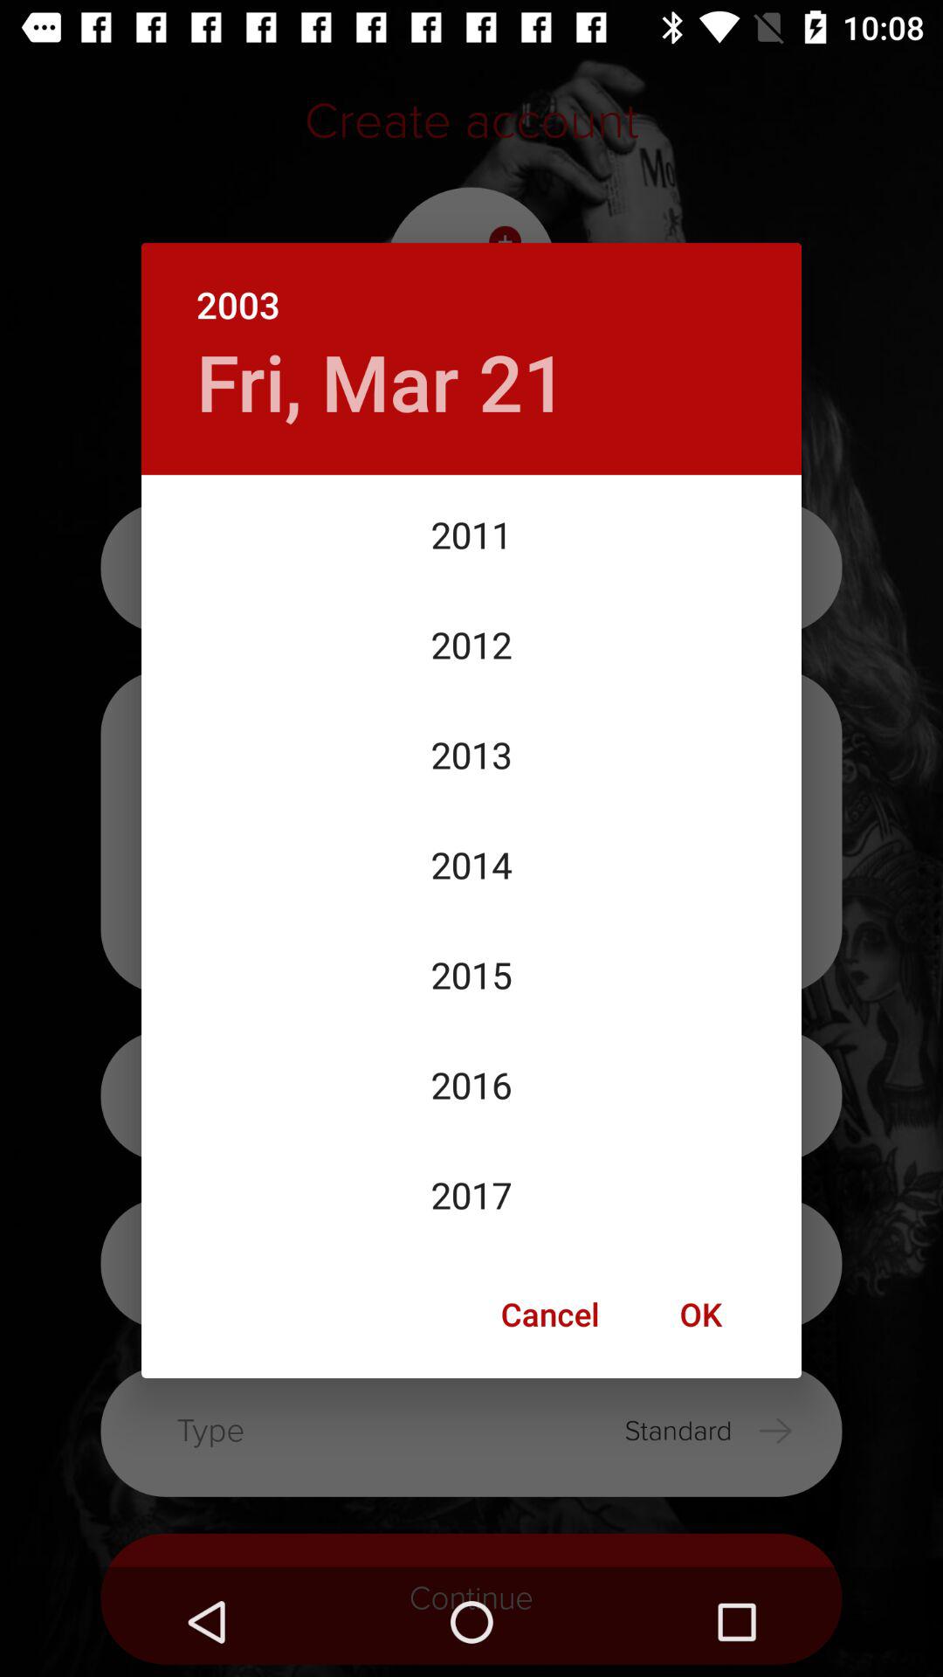  What do you see at coordinates (700, 1314) in the screenshot?
I see `turn on icon at the bottom right corner` at bounding box center [700, 1314].